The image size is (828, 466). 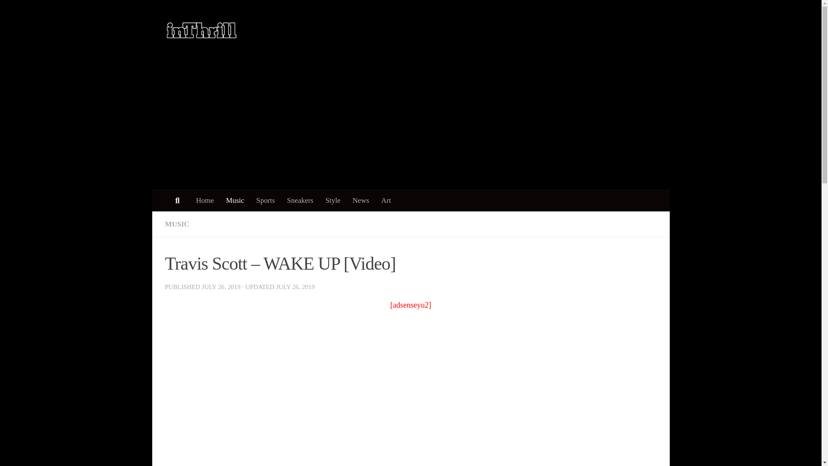 What do you see at coordinates (204, 200) in the screenshot?
I see `Home` at bounding box center [204, 200].